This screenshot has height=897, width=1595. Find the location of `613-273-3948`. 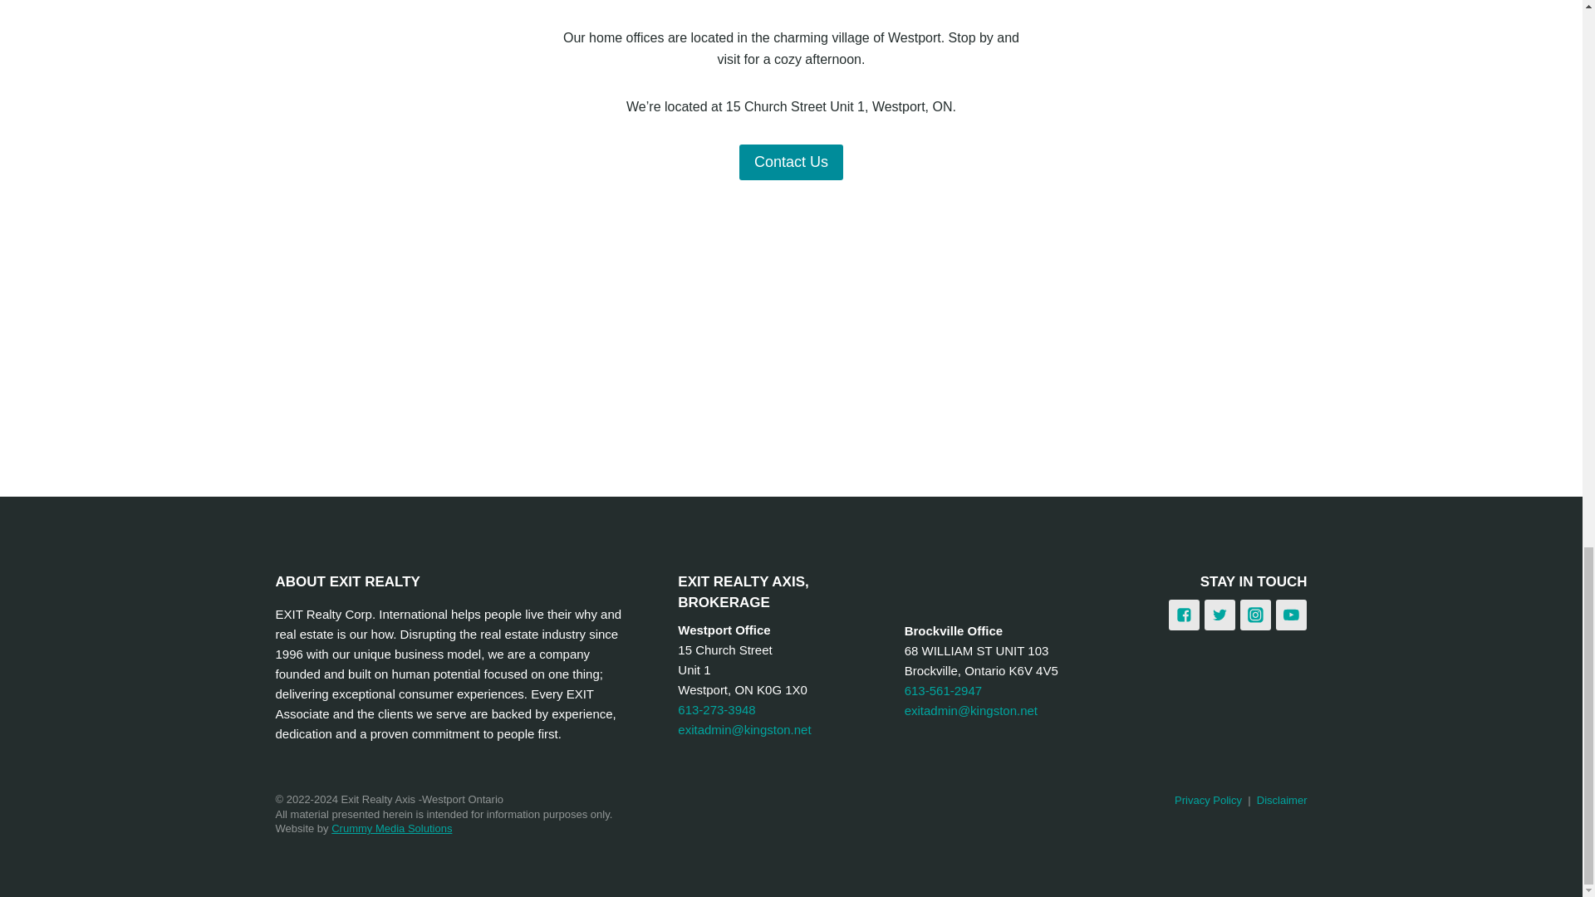

613-273-3948 is located at coordinates (716, 709).